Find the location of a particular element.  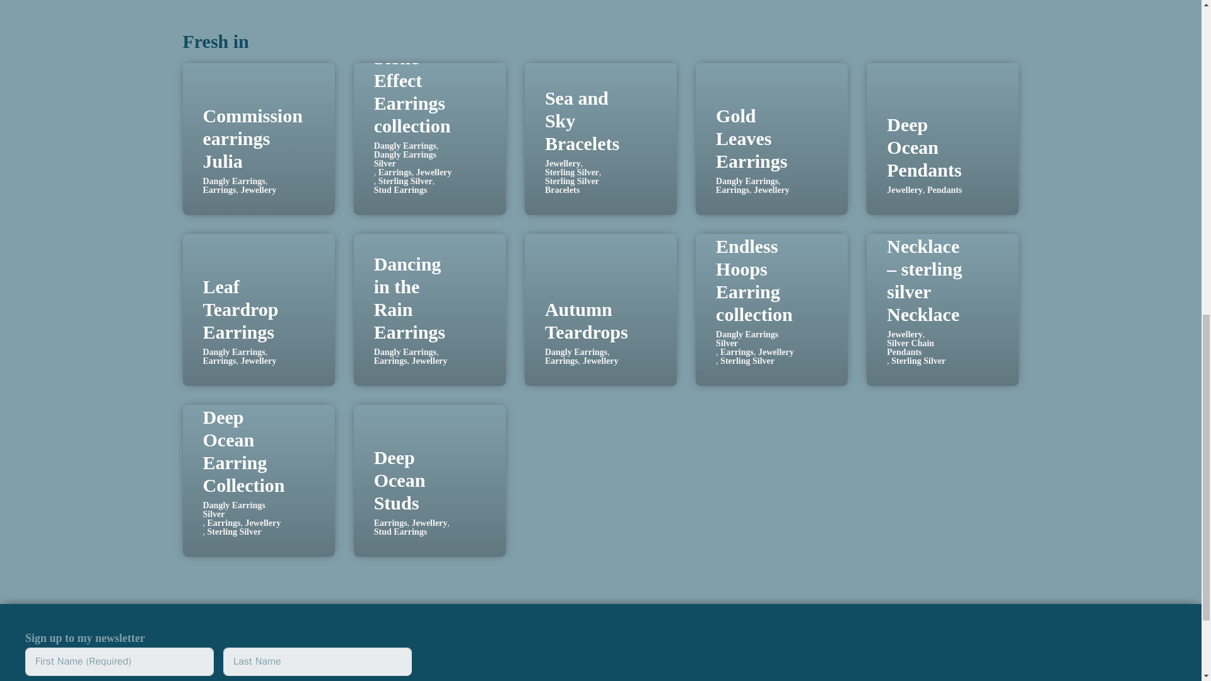

Sterling Silver Bracelets is located at coordinates (584, 185).